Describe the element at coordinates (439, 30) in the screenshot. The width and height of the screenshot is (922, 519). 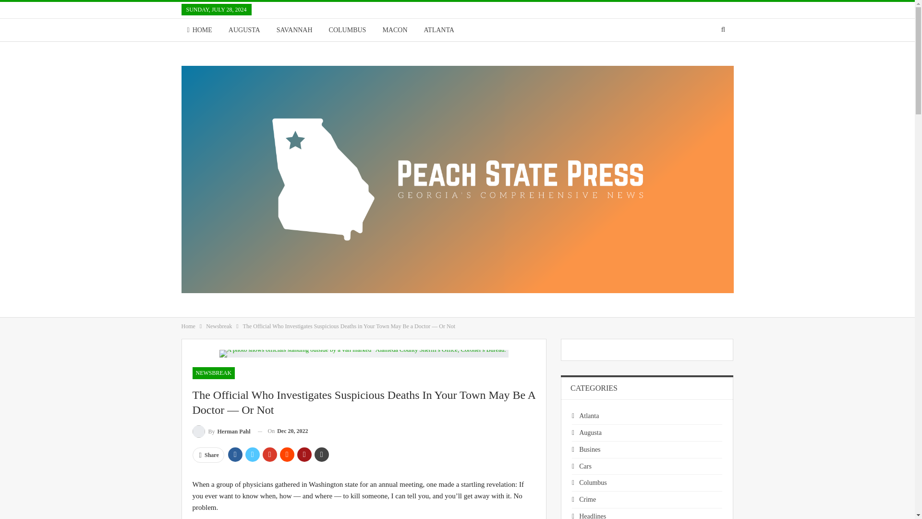
I see `ATLANTA` at that location.